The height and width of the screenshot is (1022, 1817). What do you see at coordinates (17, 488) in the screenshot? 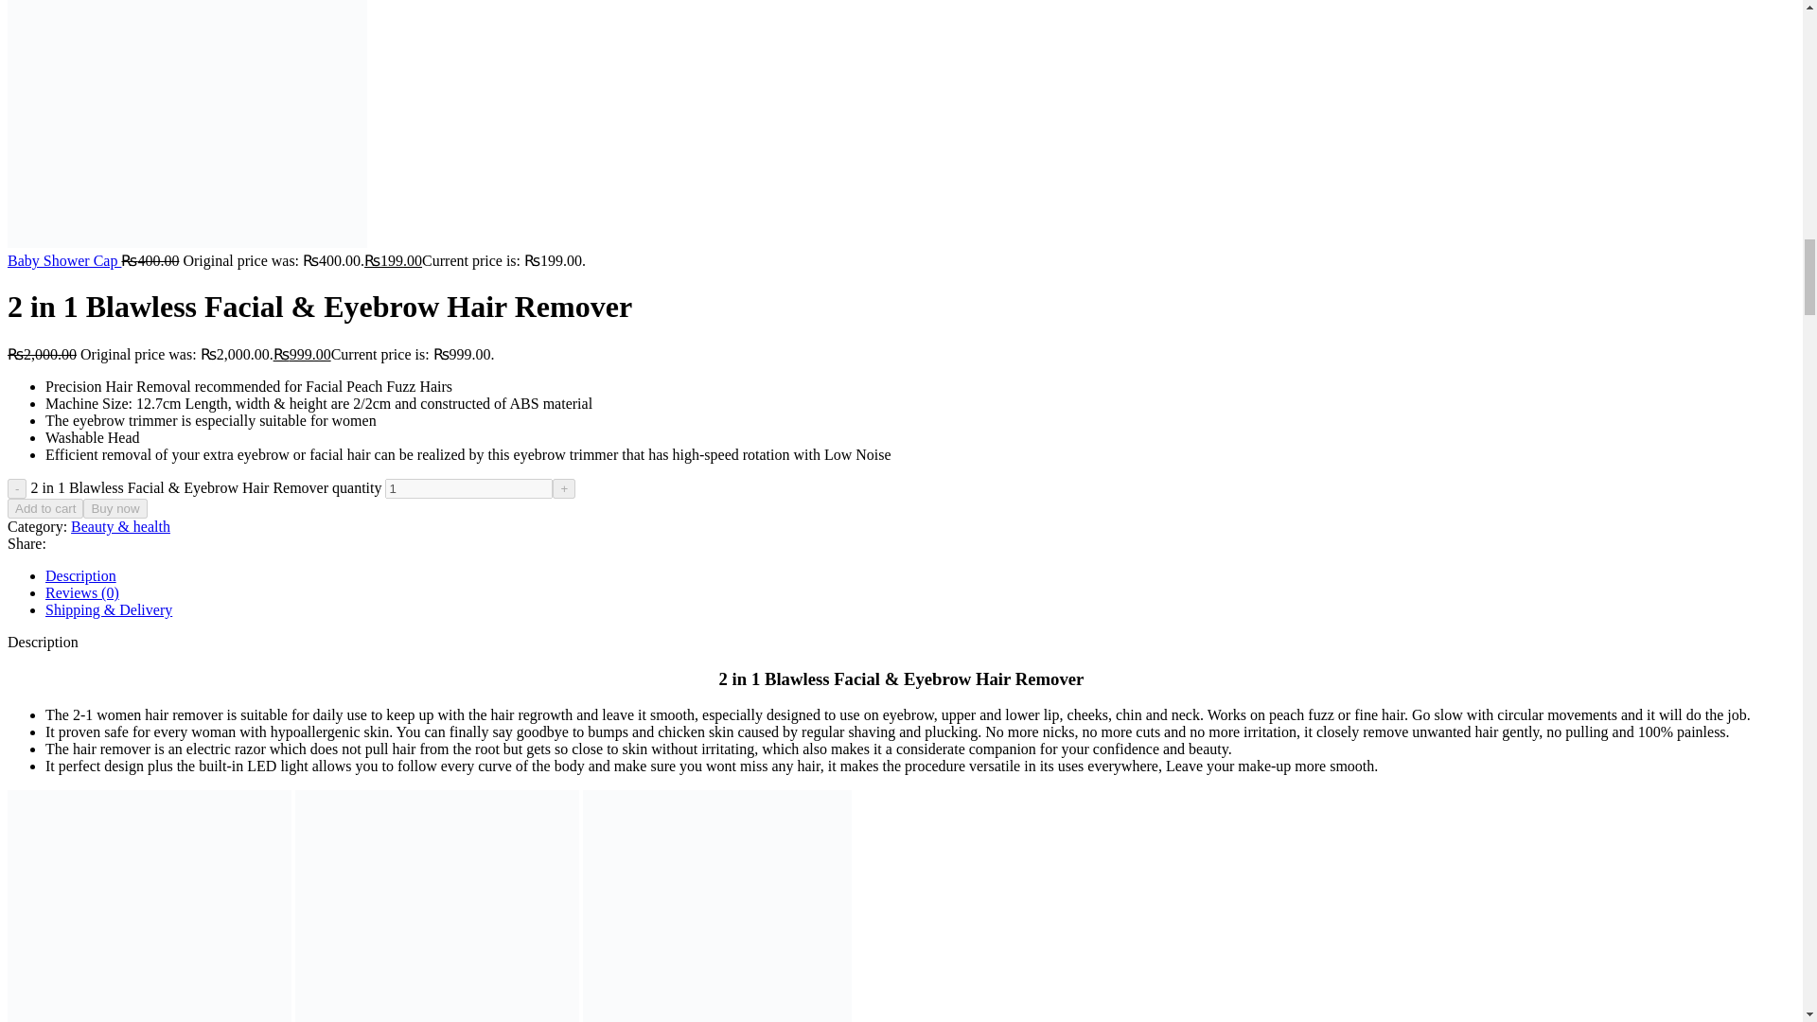
I see `-` at bounding box center [17, 488].